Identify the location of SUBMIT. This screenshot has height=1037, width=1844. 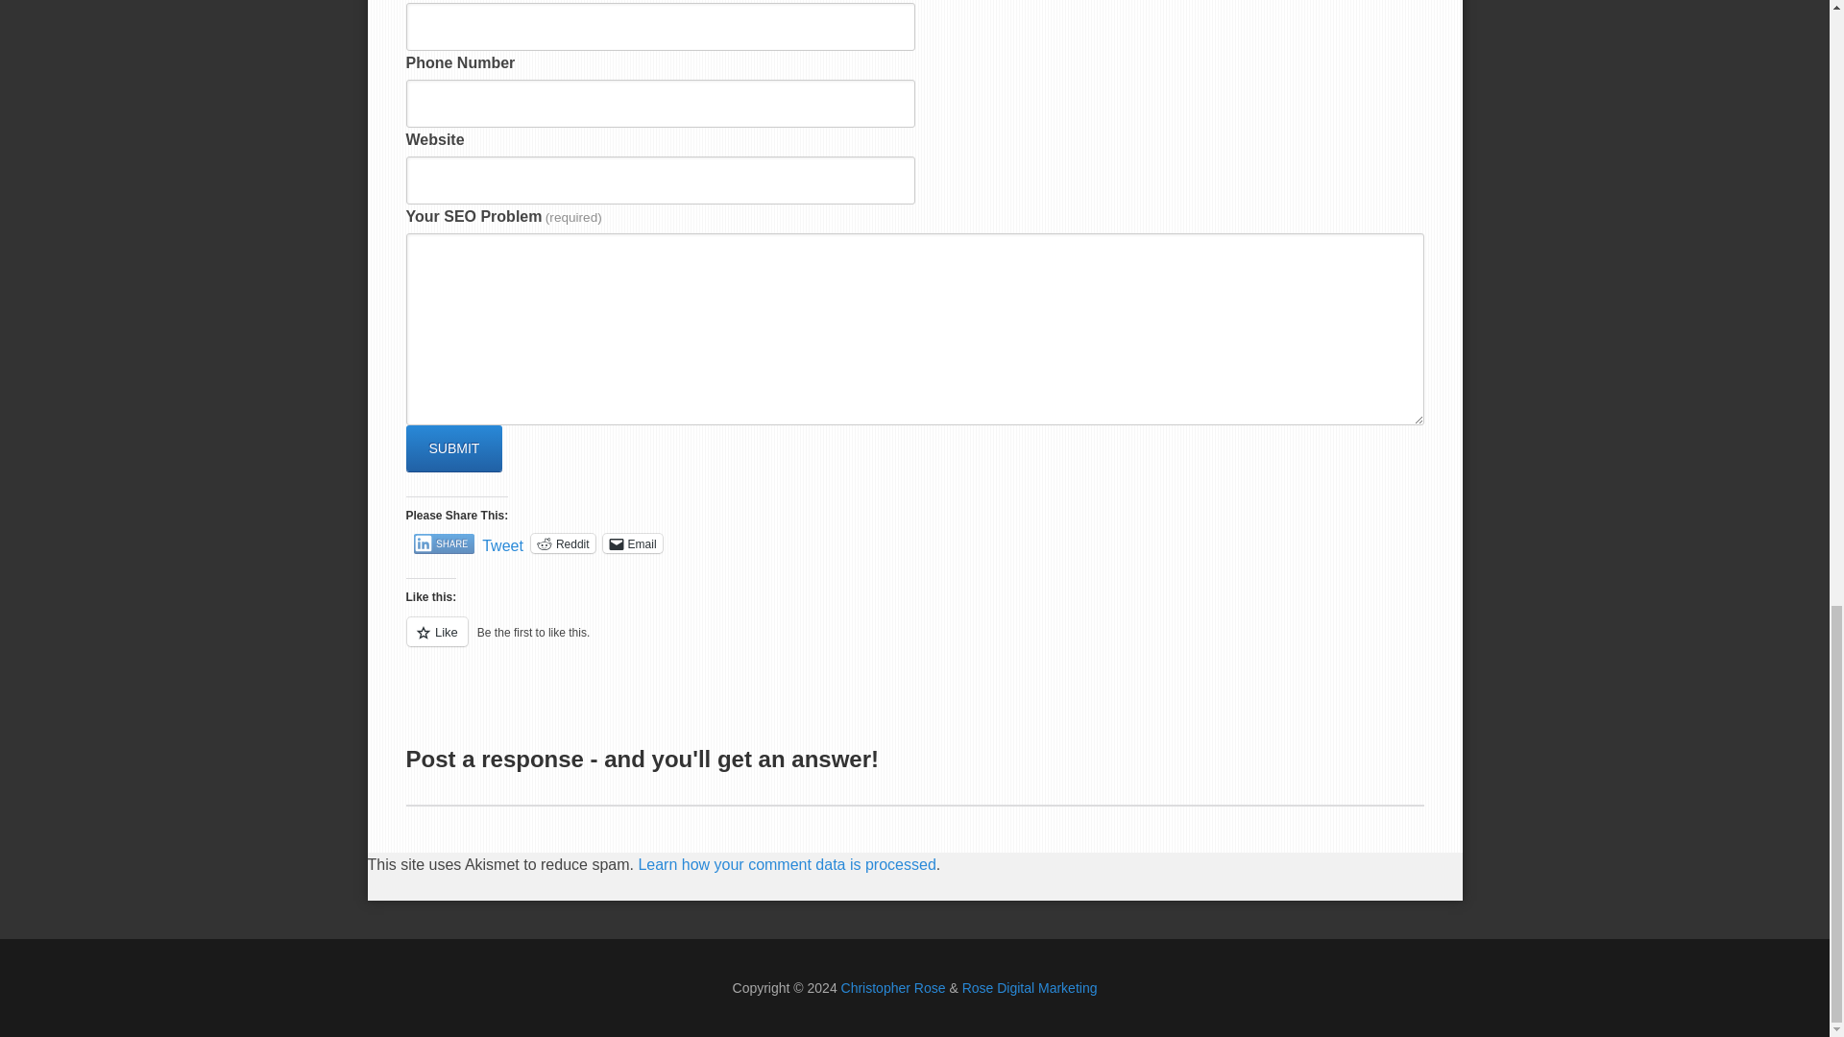
(453, 447).